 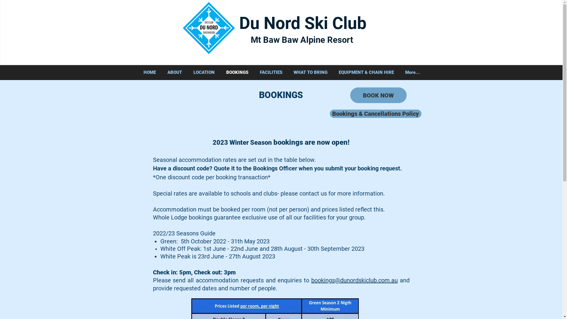 What do you see at coordinates (175, 73) in the screenshot?
I see `ABOUT` at bounding box center [175, 73].